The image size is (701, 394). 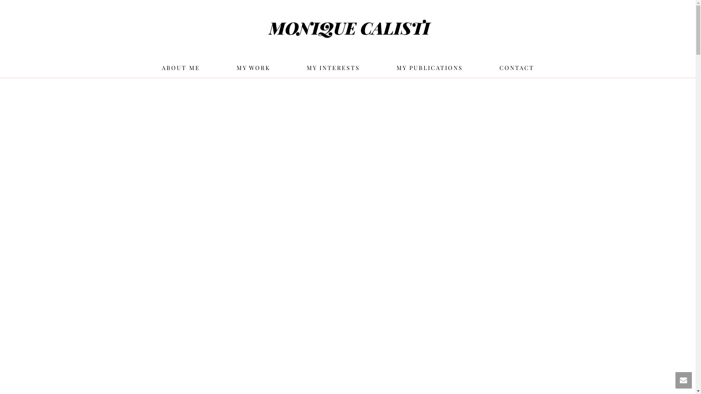 I want to click on MY WORK, so click(x=253, y=68).